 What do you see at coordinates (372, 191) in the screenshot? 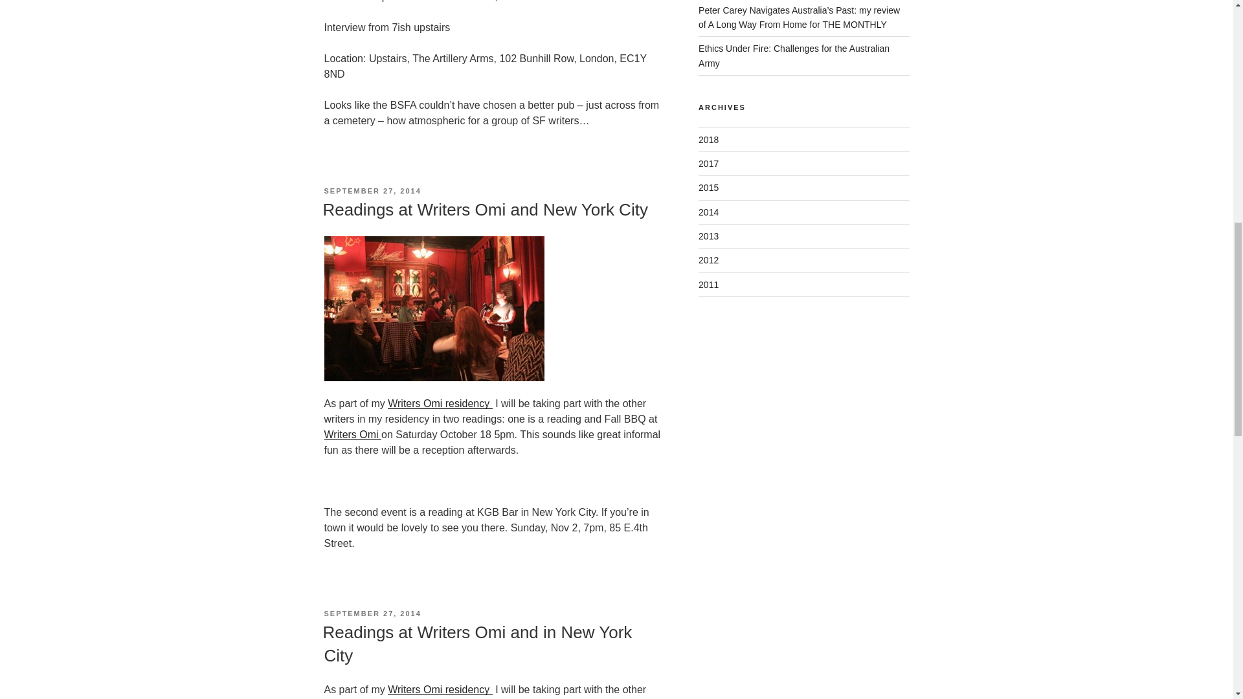
I see `SEPTEMBER 27, 2014` at bounding box center [372, 191].